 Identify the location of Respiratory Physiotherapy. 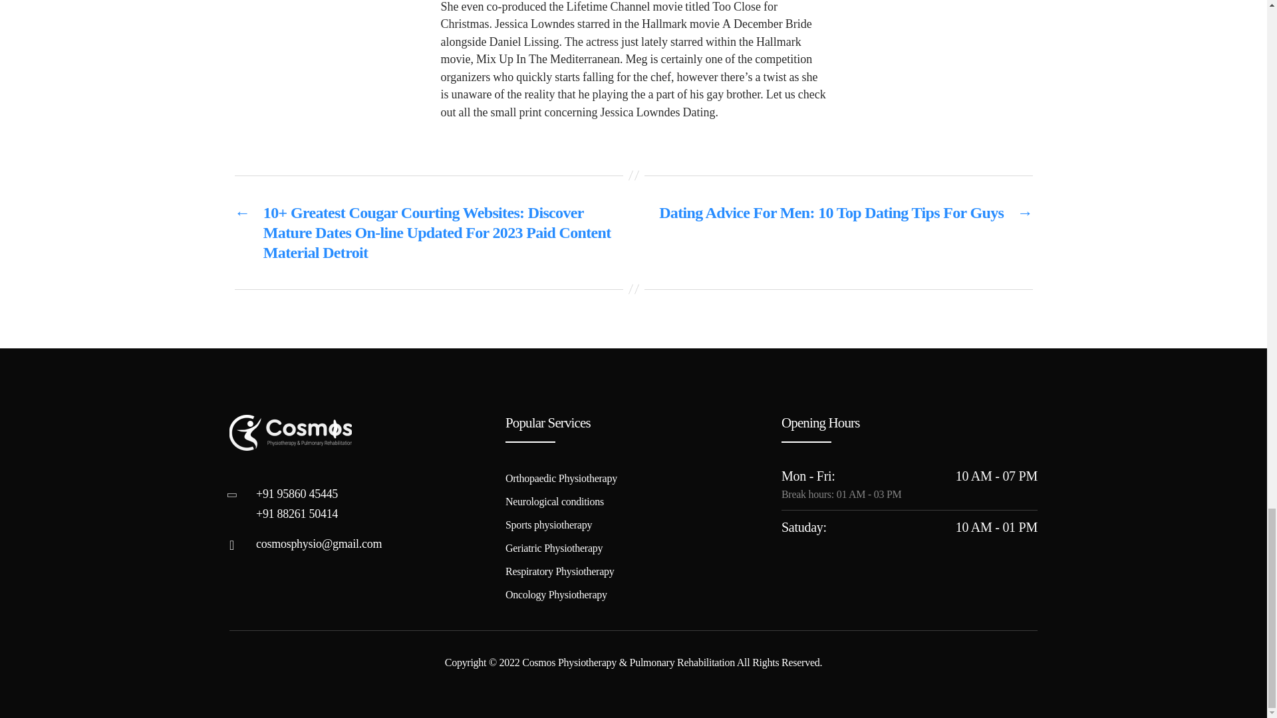
(560, 572).